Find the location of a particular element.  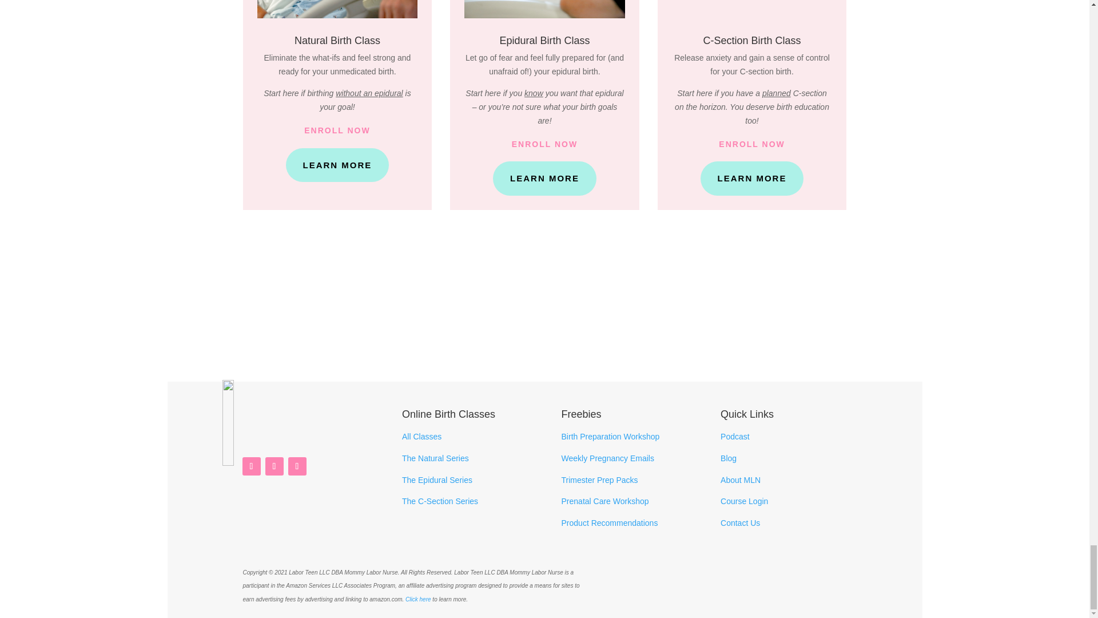

Follow on Facebook is located at coordinates (274, 466).